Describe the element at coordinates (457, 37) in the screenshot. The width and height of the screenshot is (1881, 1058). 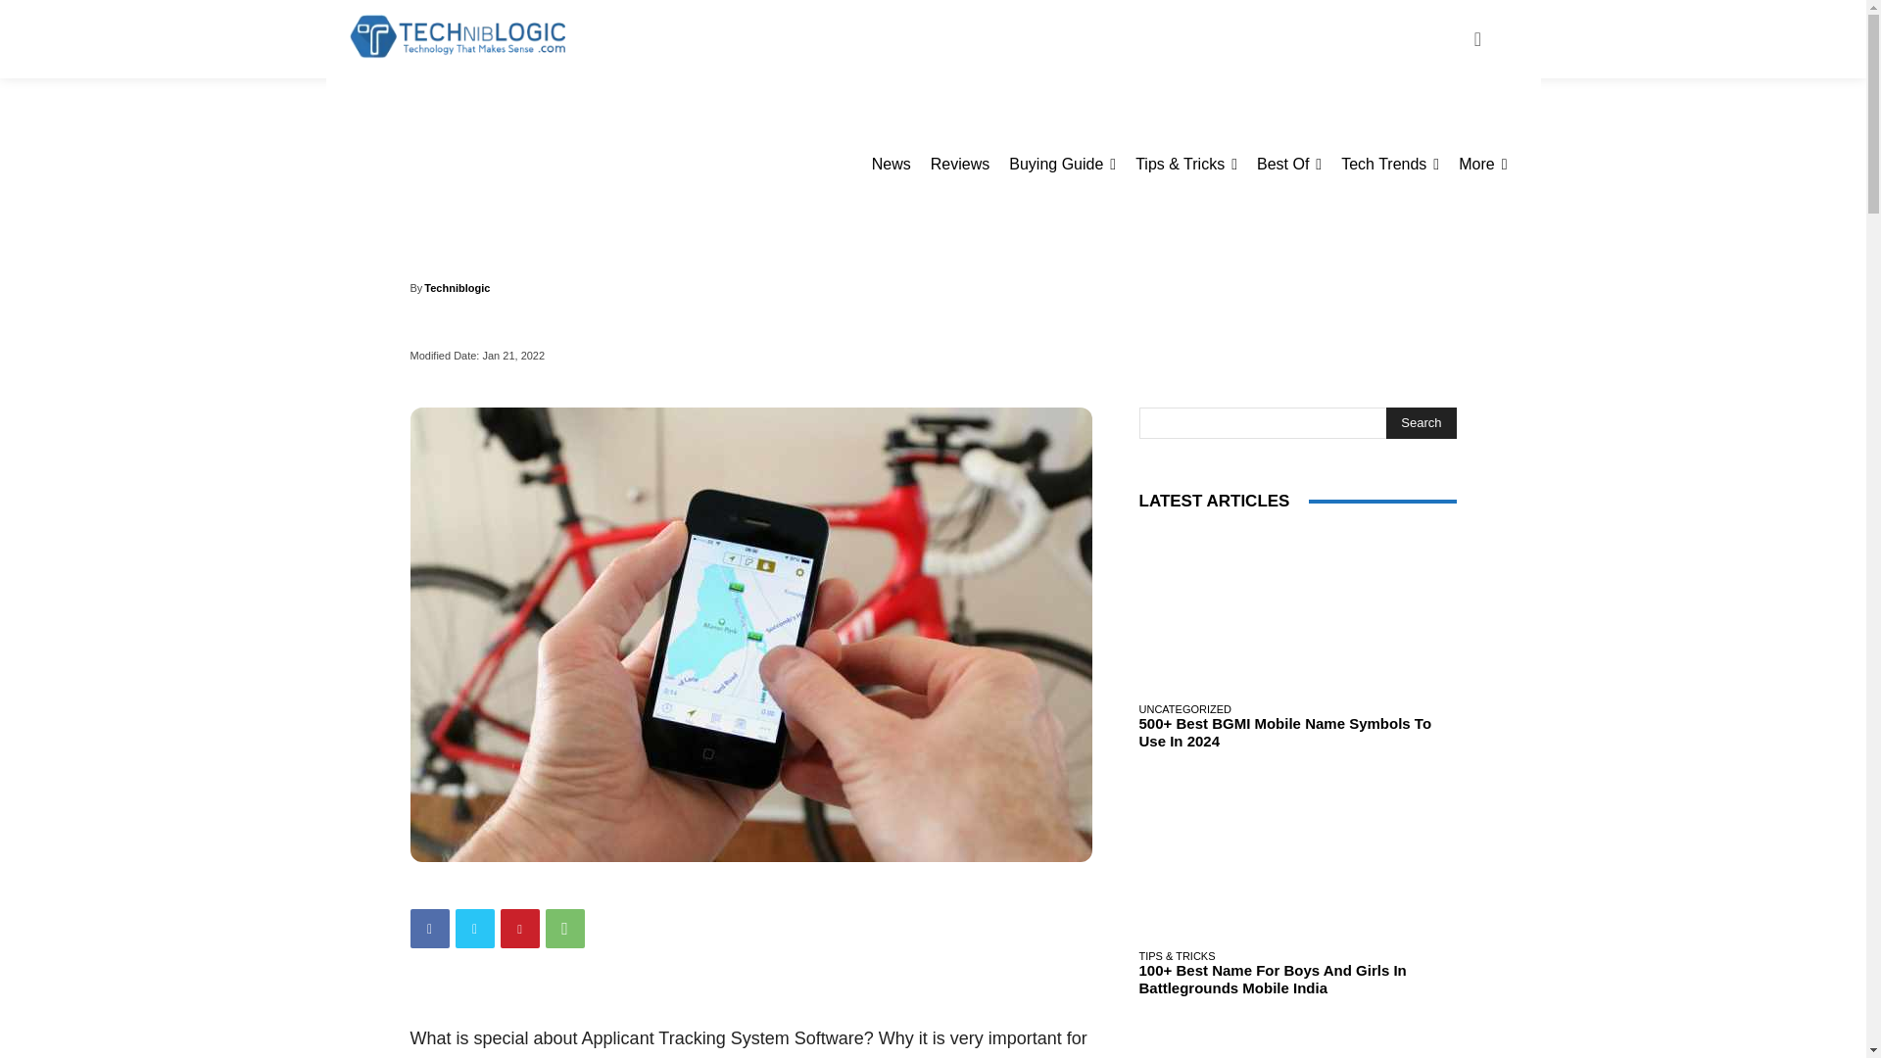
I see `Techniblogic Logo` at that location.